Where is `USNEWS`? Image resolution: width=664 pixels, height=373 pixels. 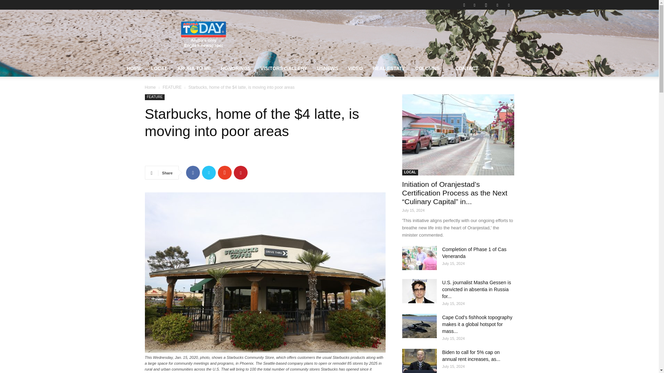 USNEWS is located at coordinates (327, 68).